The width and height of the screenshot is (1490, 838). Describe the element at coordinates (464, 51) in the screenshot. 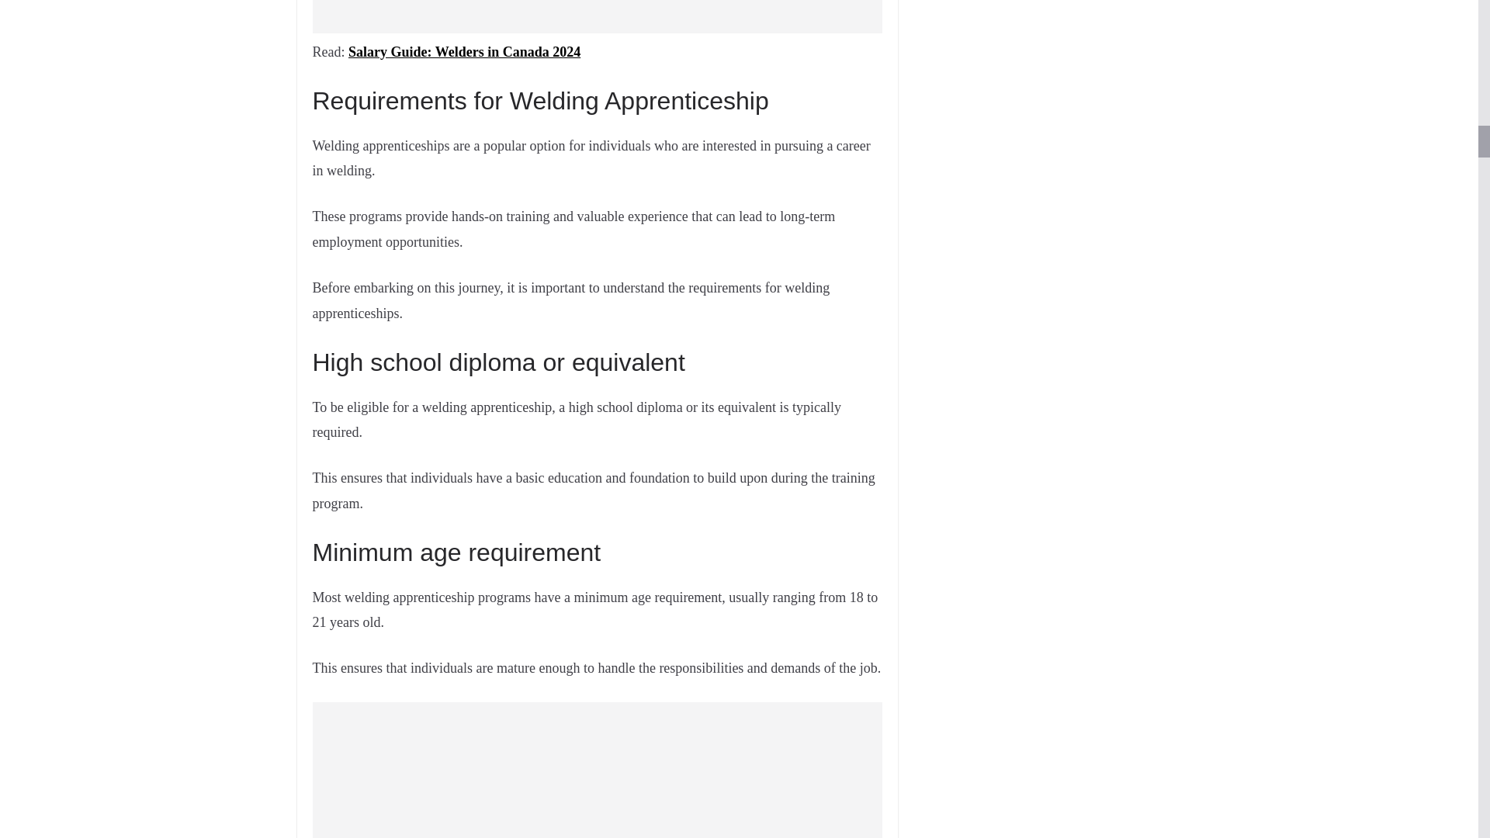

I see `Salary Guide: Welders in Canada 2024` at that location.